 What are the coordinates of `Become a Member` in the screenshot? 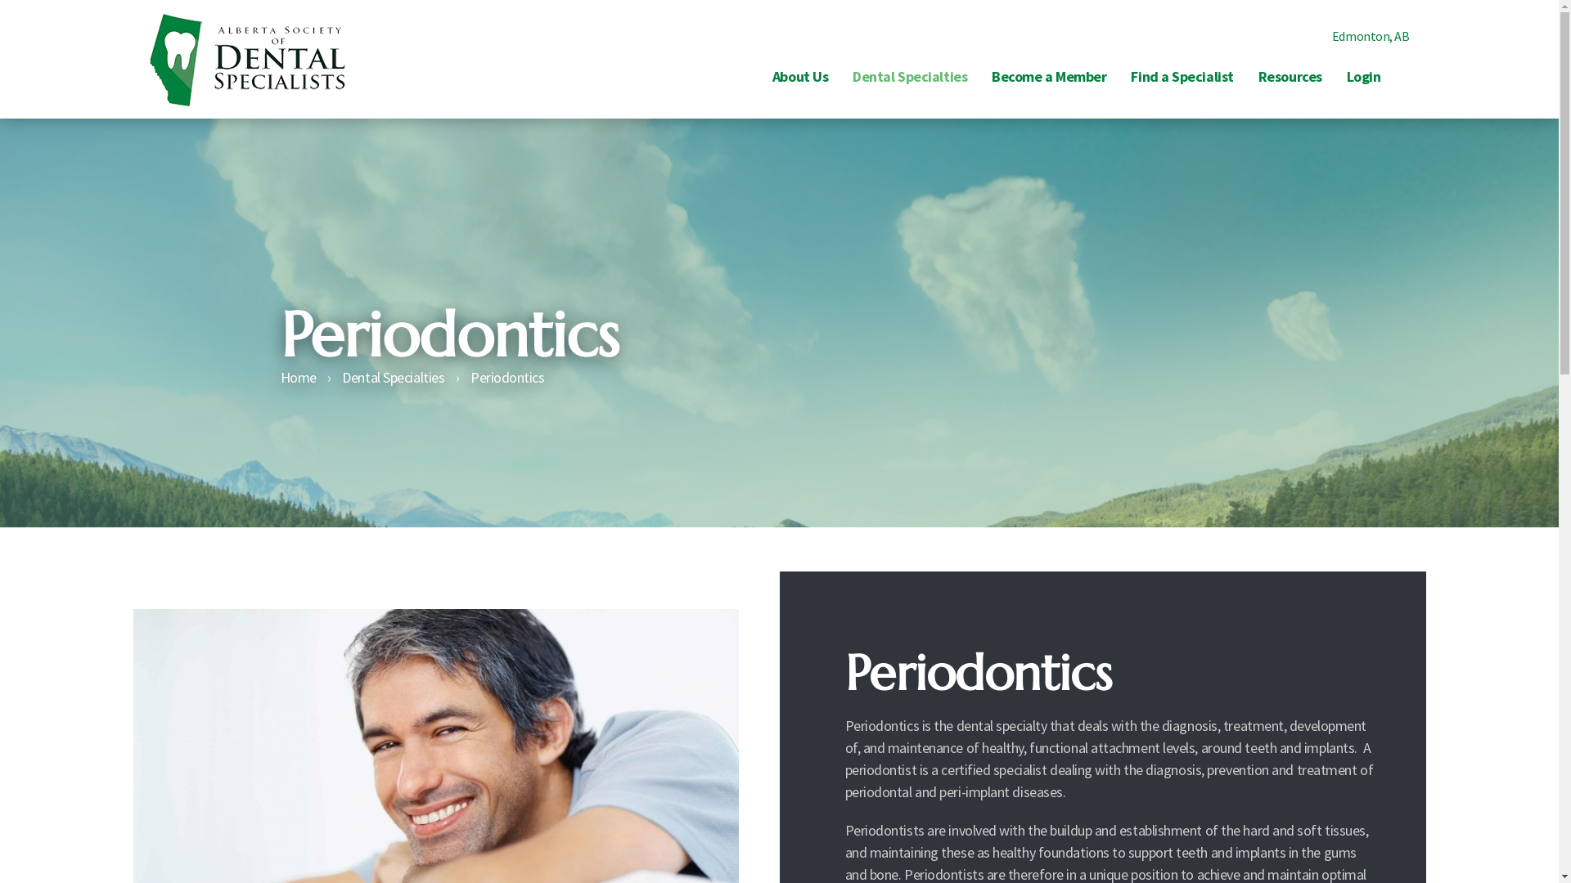 It's located at (1049, 77).